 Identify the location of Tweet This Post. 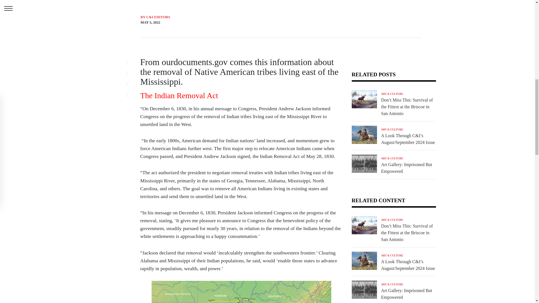
(130, 74).